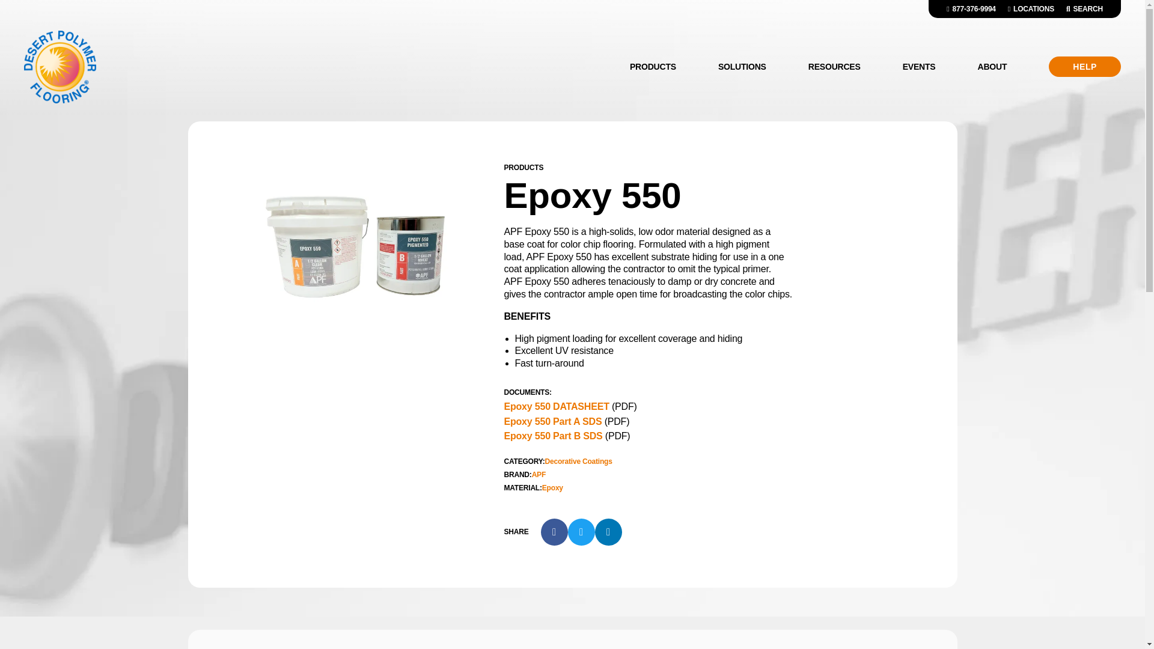 The image size is (1154, 649). I want to click on EVENTS, so click(919, 67).